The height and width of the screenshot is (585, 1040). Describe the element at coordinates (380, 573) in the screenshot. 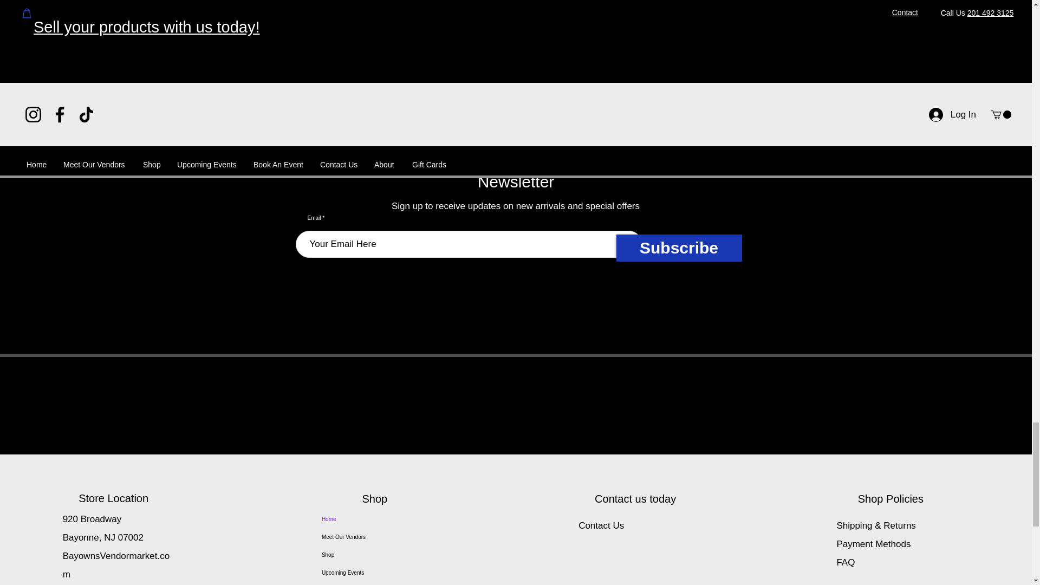

I see `Upcoming Events` at that location.